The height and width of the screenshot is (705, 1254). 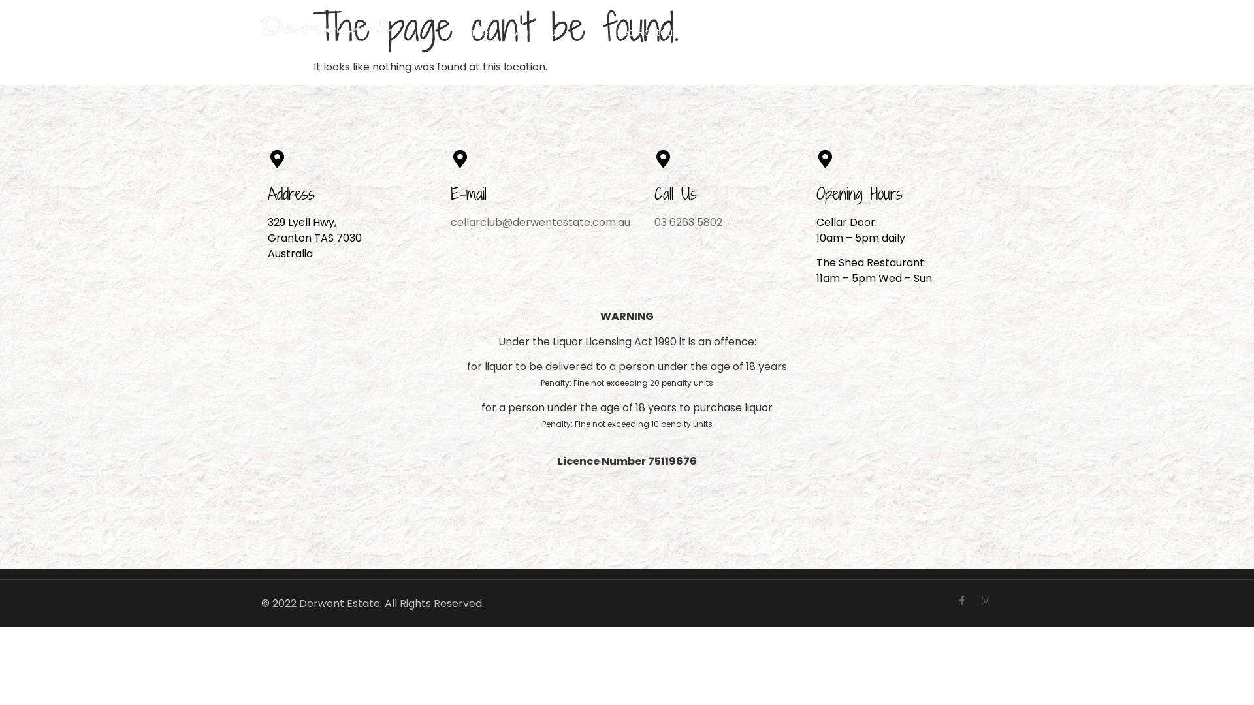 What do you see at coordinates (327, 33) in the screenshot?
I see `derwent-estate-Logo-no-boat` at bounding box center [327, 33].